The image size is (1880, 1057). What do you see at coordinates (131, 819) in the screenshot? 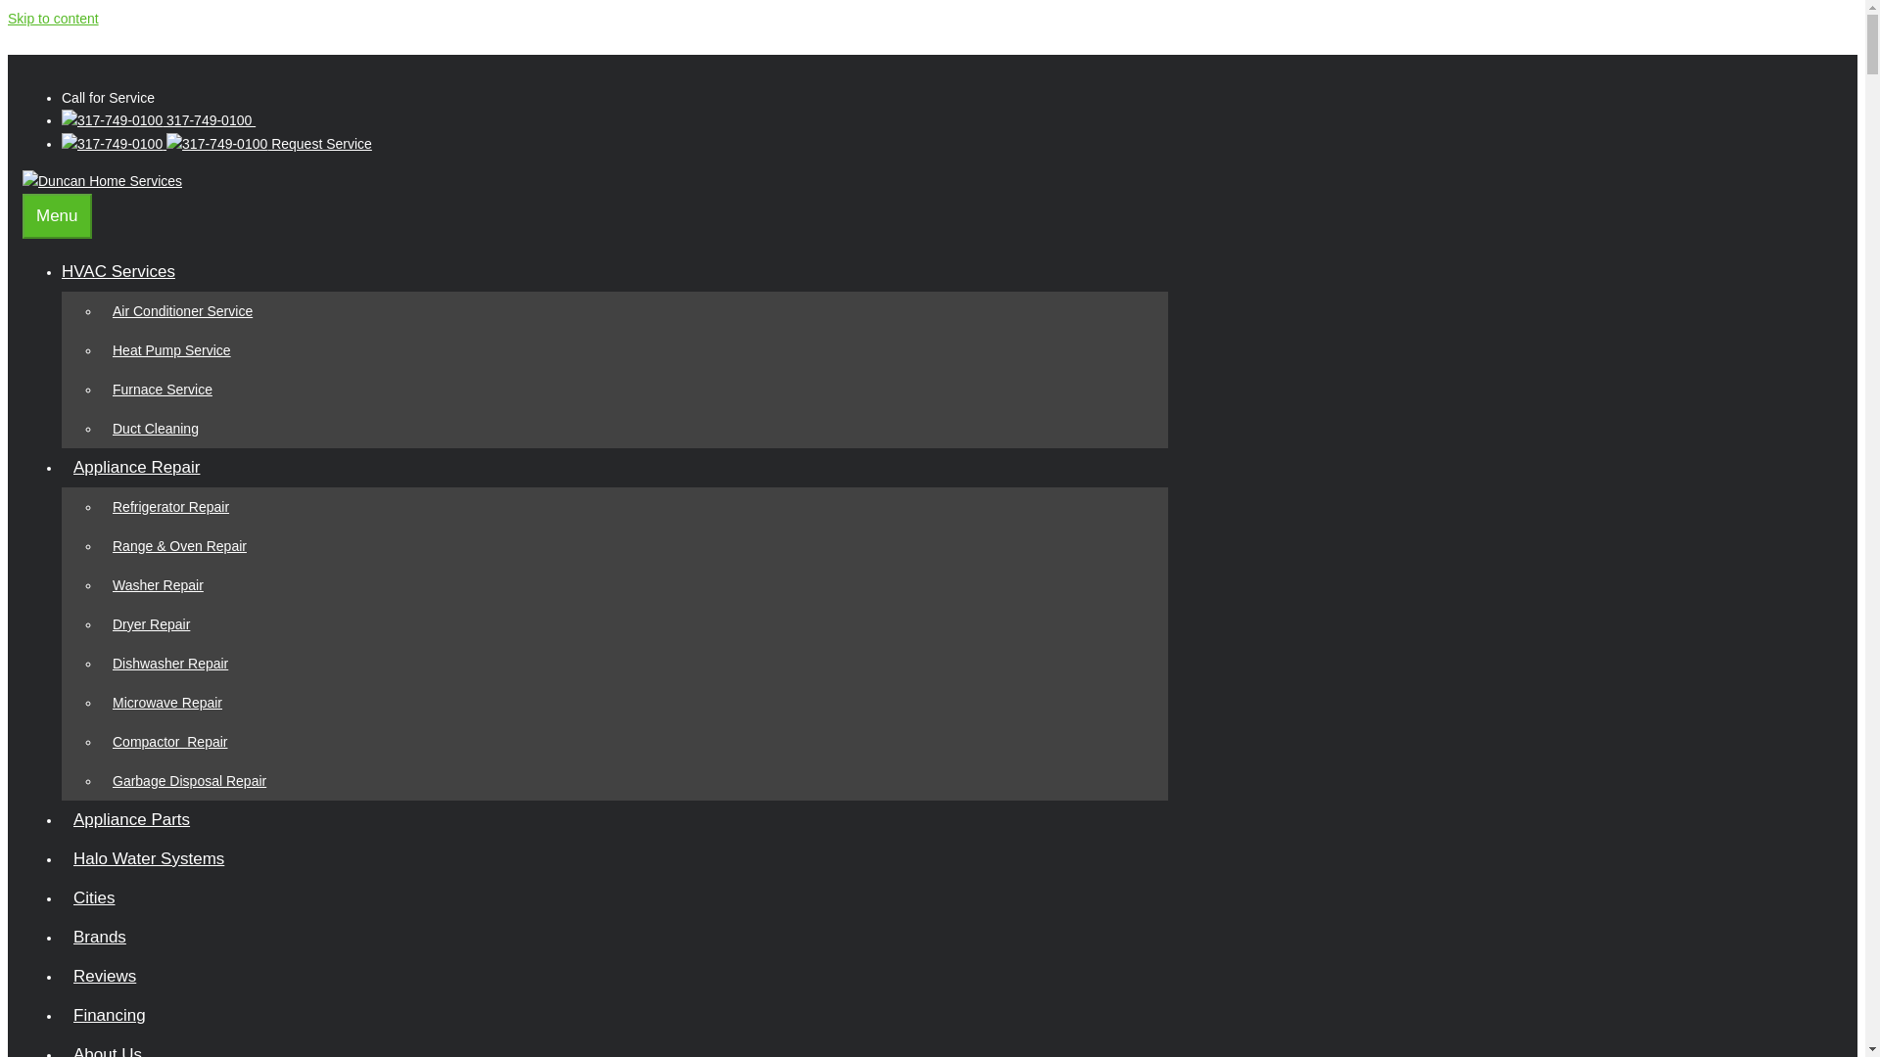
I see `Appliance Parts` at bounding box center [131, 819].